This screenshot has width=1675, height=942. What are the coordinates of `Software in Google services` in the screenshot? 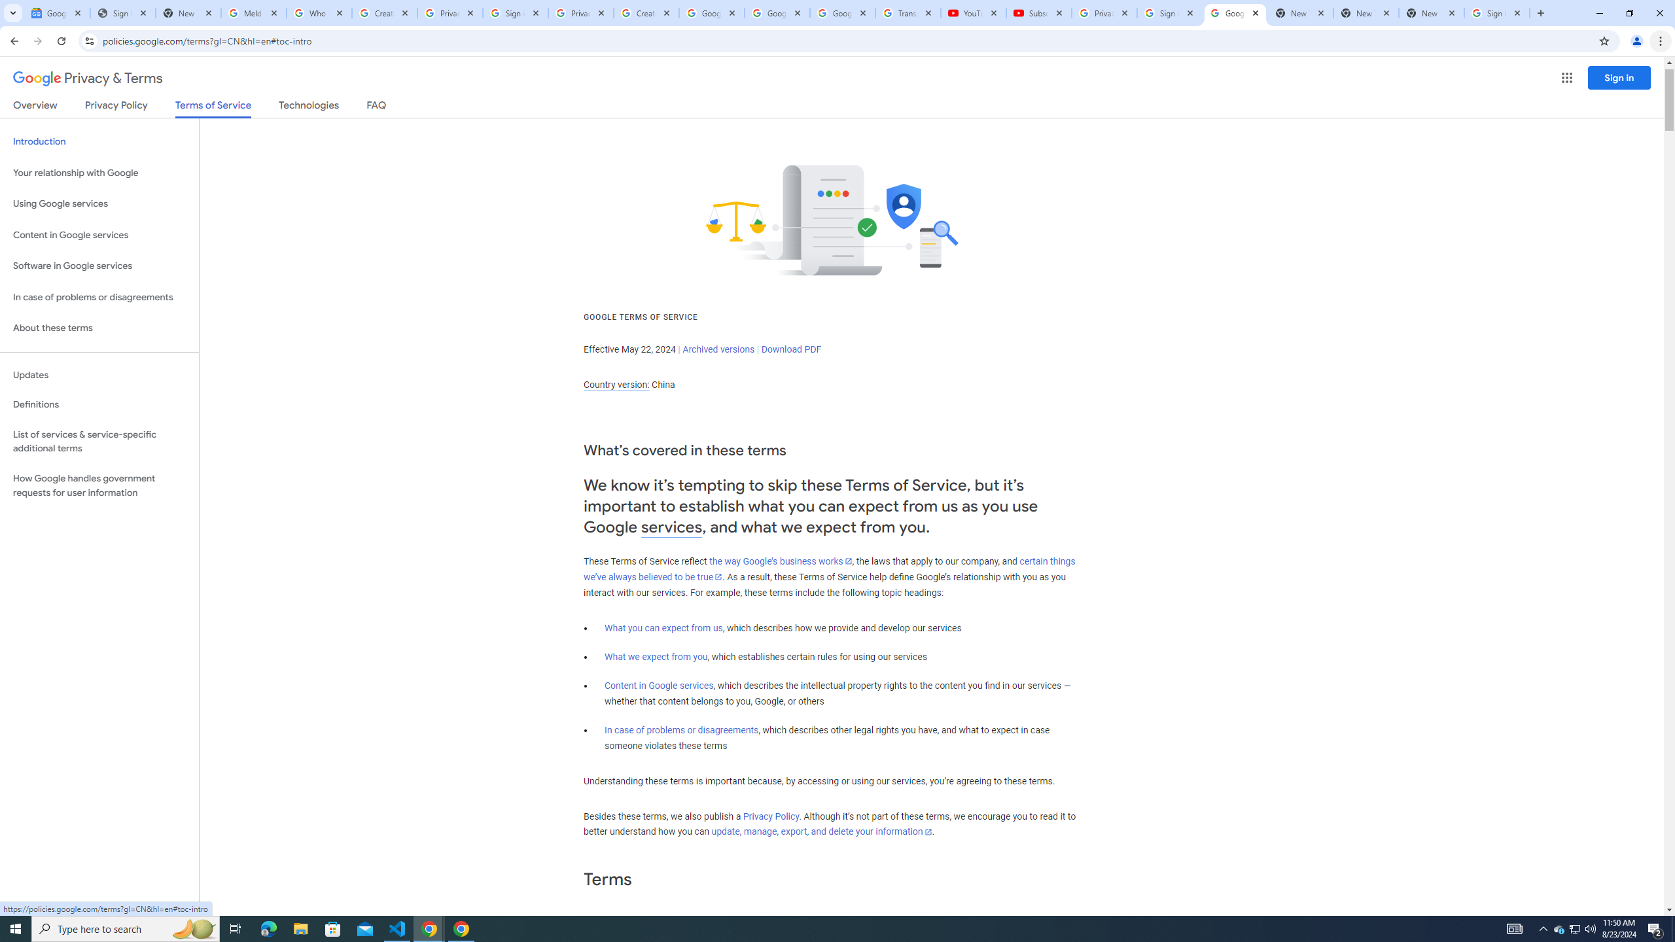 It's located at (99, 266).